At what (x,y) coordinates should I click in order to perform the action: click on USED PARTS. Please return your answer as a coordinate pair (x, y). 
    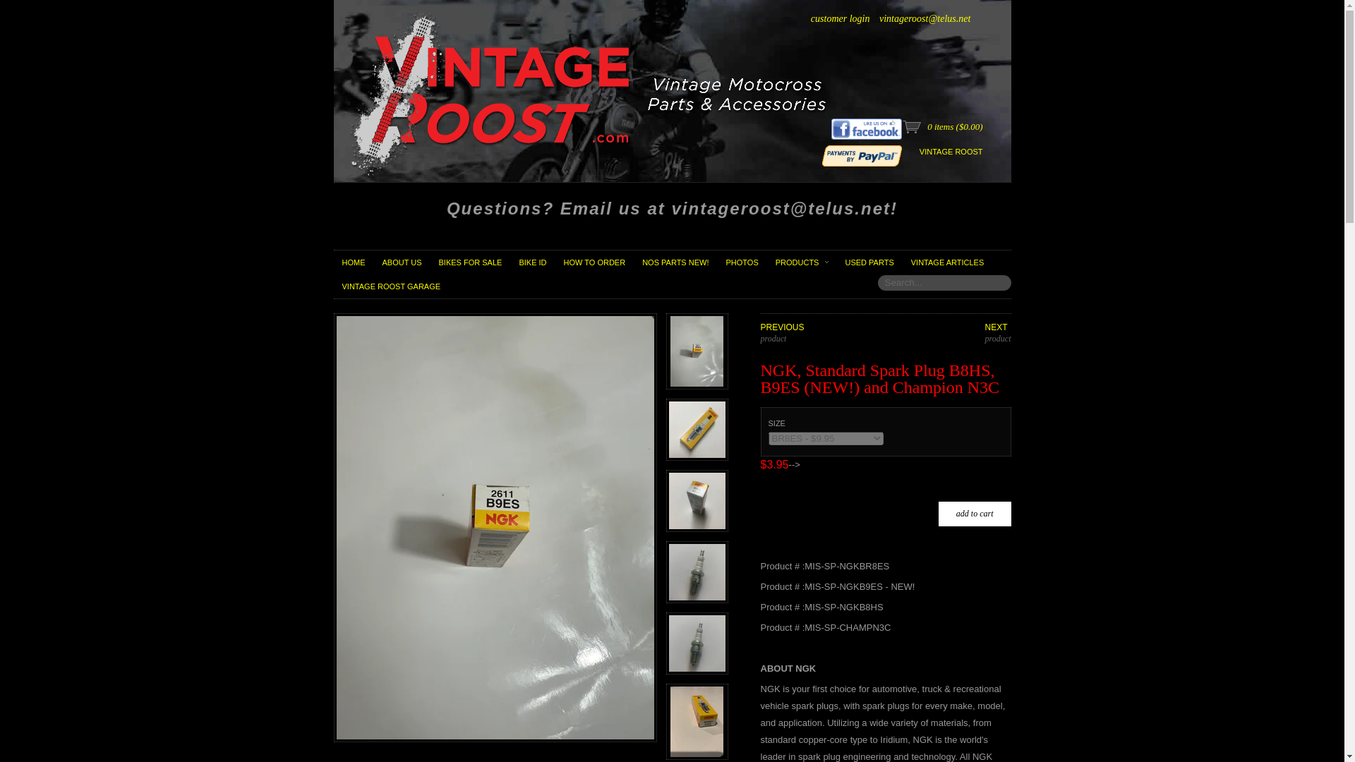
    Looking at the image, I should click on (869, 262).